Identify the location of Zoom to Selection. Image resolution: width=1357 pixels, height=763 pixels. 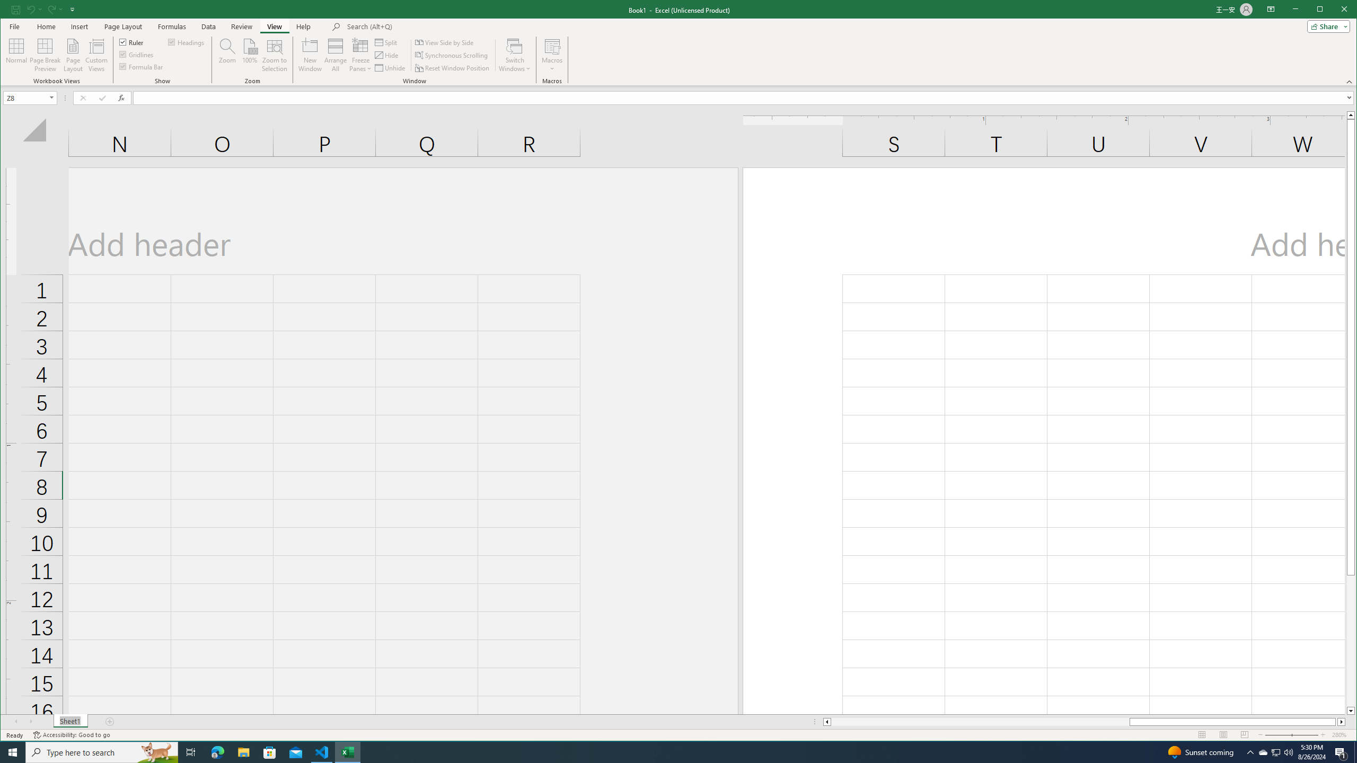
(275, 55).